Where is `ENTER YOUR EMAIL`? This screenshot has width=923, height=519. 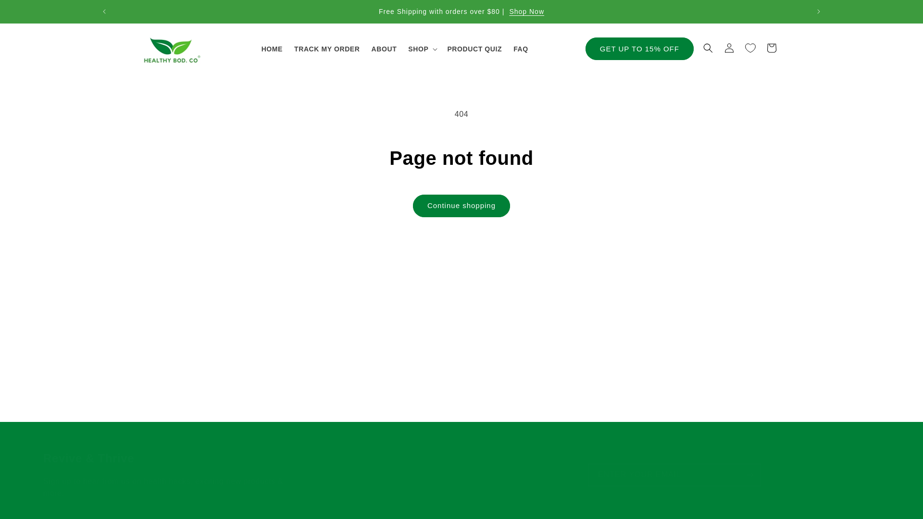 ENTER YOUR EMAIL is located at coordinates (674, 475).